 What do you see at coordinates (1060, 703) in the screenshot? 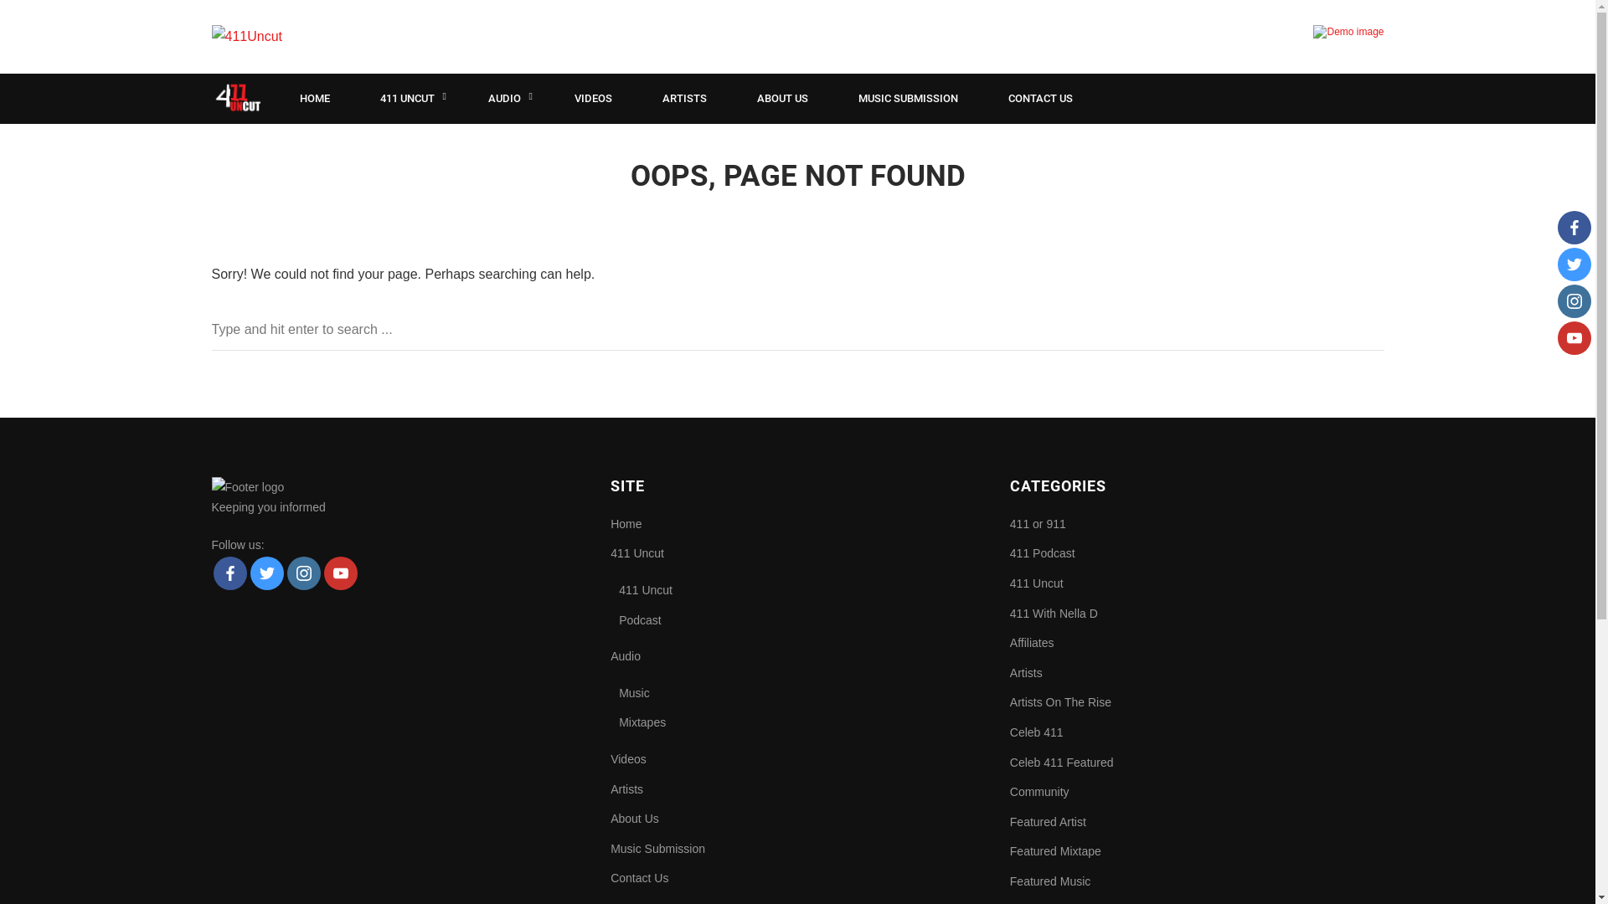
I see `Artists On The Rise` at bounding box center [1060, 703].